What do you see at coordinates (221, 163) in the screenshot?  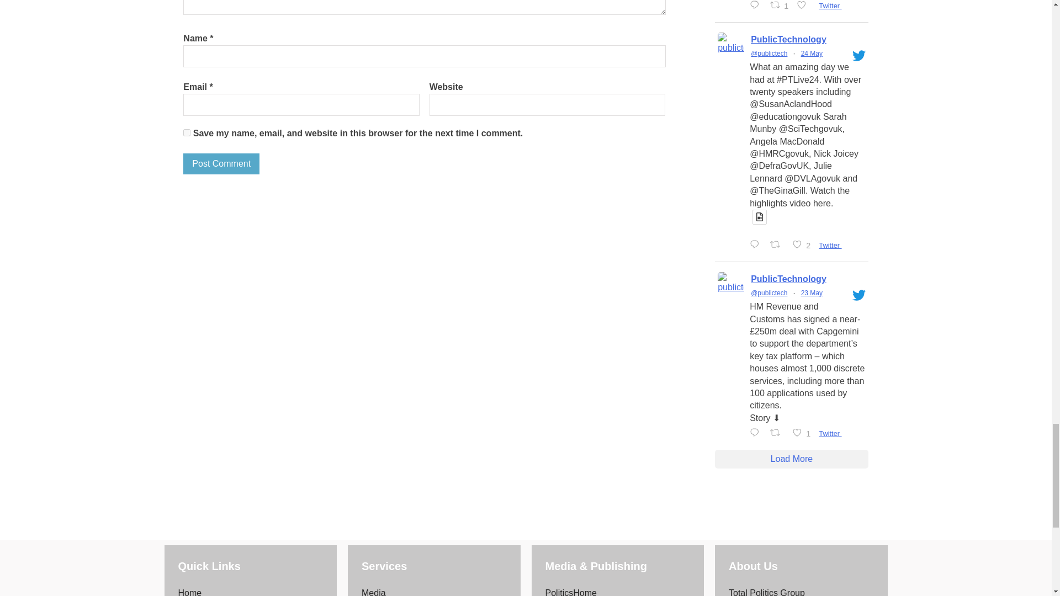 I see `Post Comment` at bounding box center [221, 163].